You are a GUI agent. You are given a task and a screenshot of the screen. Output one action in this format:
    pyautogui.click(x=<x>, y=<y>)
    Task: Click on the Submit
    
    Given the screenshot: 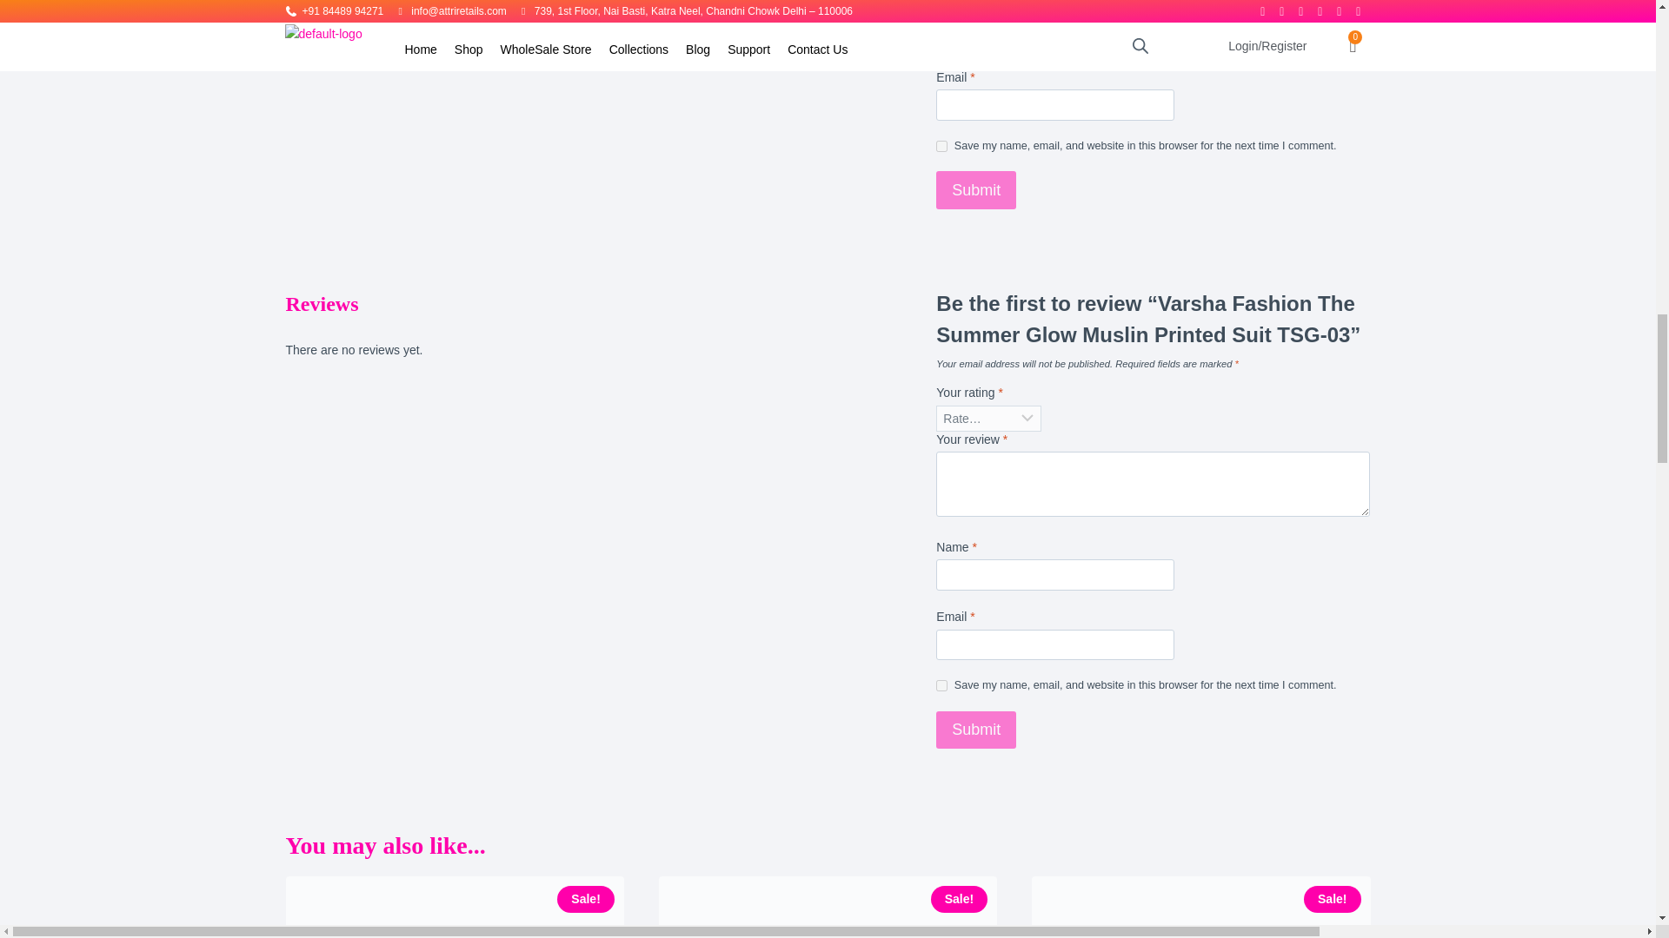 What is the action you would take?
    pyautogui.click(x=976, y=189)
    